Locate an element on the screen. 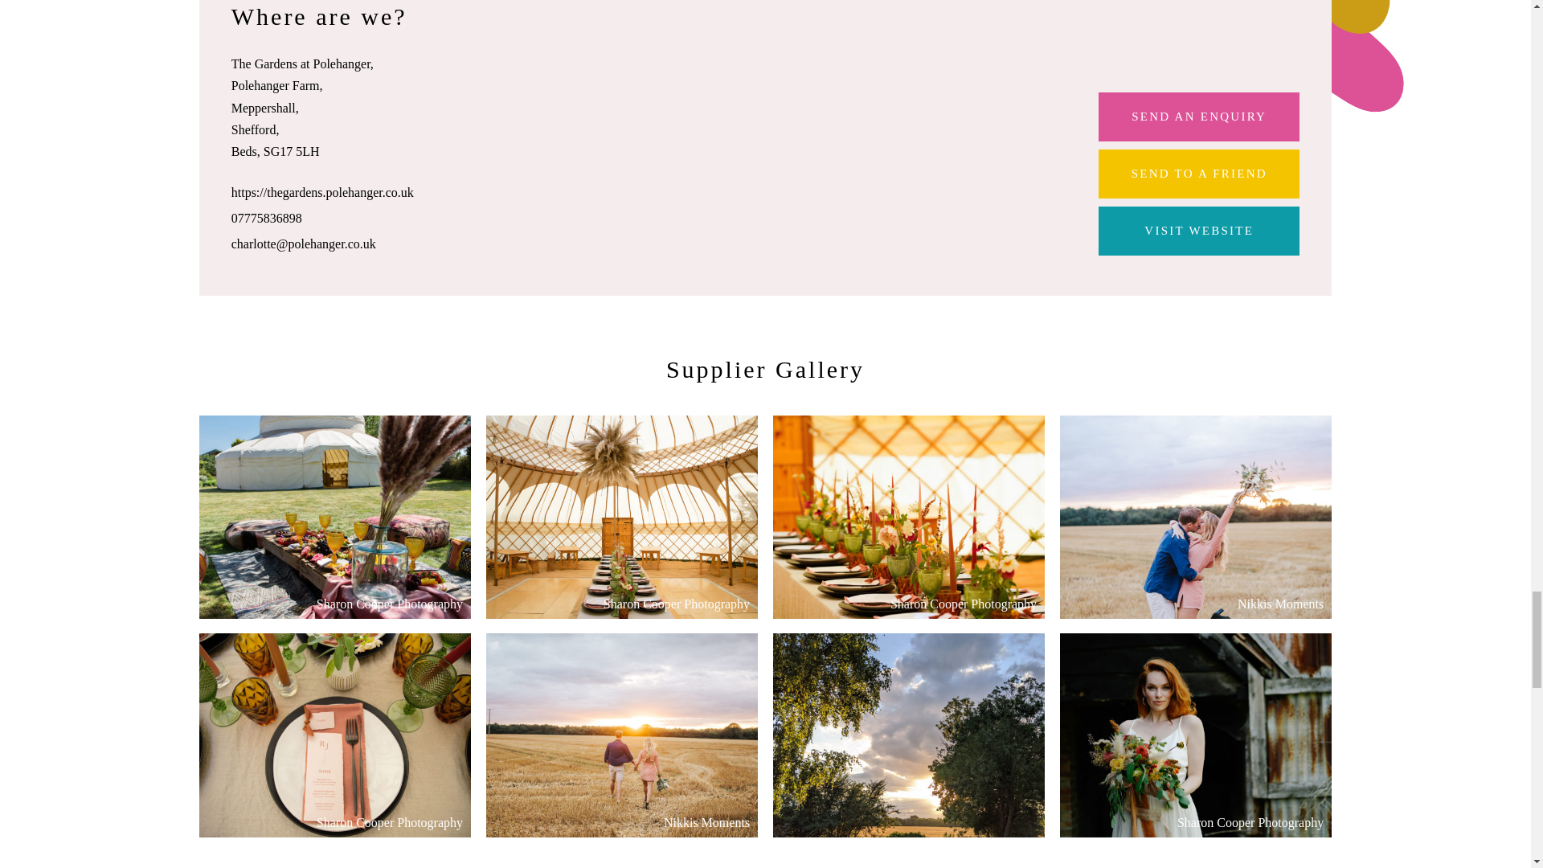 This screenshot has height=868, width=1543. SEND AN ENQUIRY is located at coordinates (1199, 117).